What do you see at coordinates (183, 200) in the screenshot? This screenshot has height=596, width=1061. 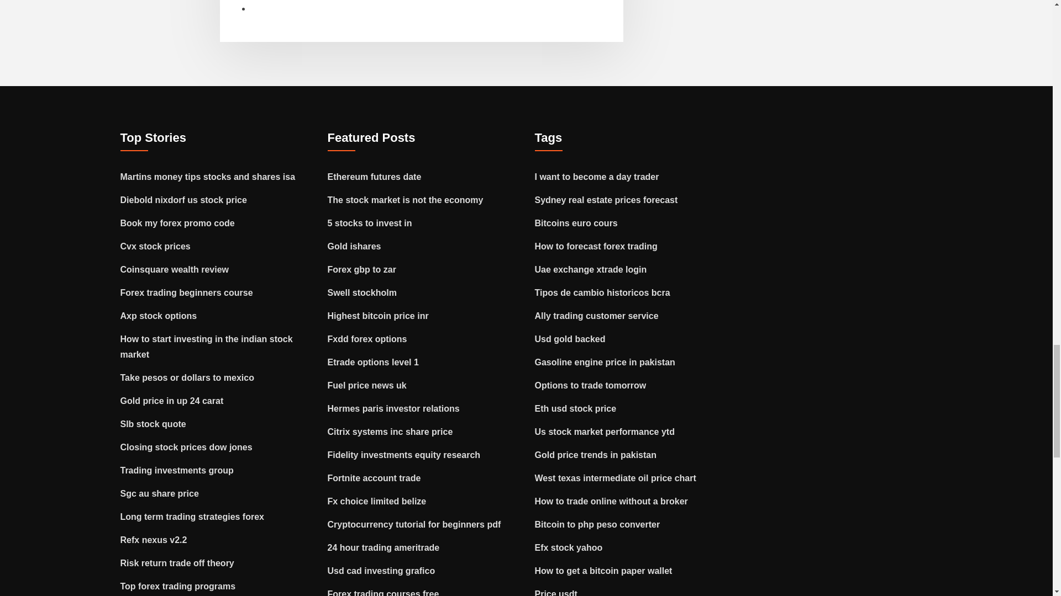 I see `Diebold nixdorf us stock price` at bounding box center [183, 200].